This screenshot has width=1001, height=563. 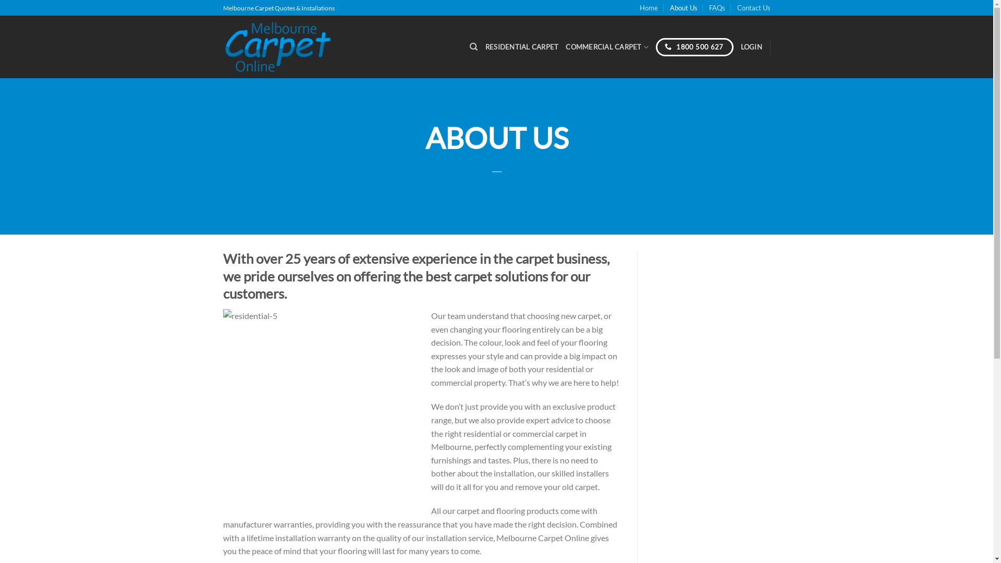 What do you see at coordinates (649, 8) in the screenshot?
I see `Home` at bounding box center [649, 8].